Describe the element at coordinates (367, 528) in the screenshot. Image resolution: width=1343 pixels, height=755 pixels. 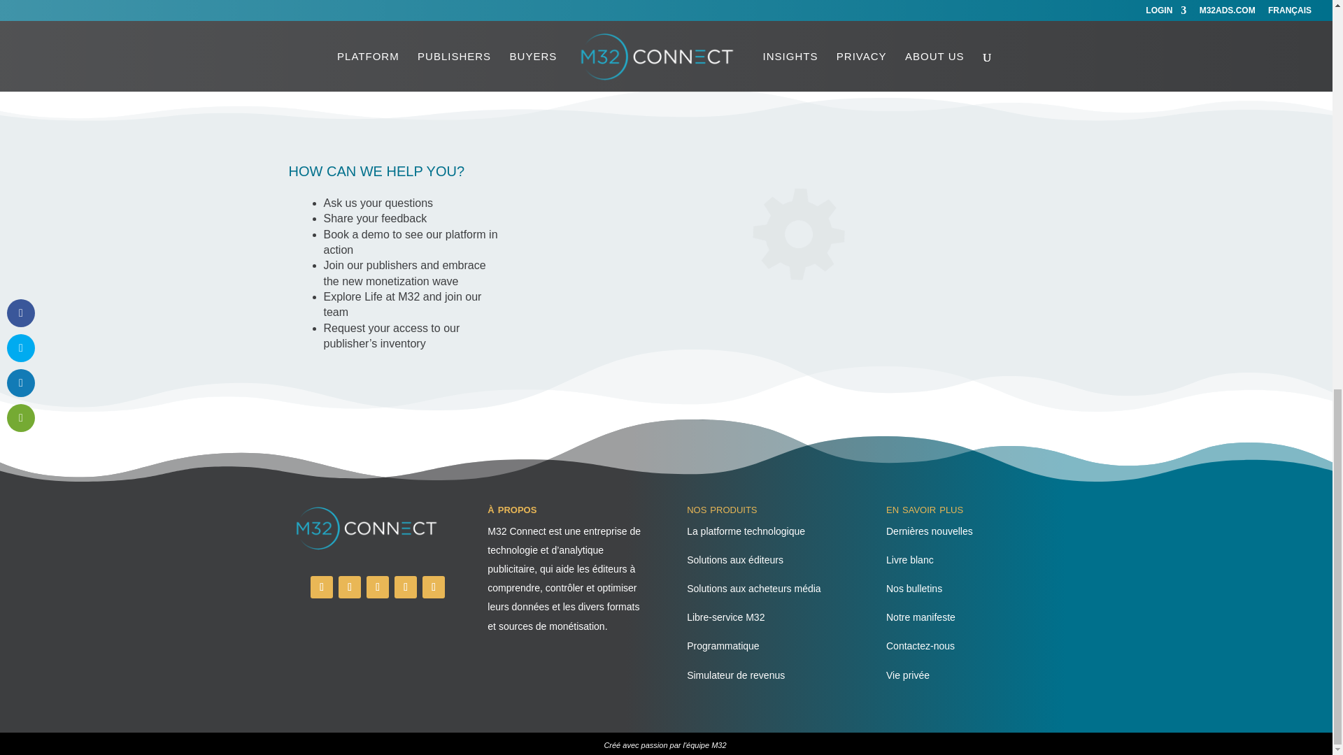
I see `M32CONNECT LOGO` at that location.